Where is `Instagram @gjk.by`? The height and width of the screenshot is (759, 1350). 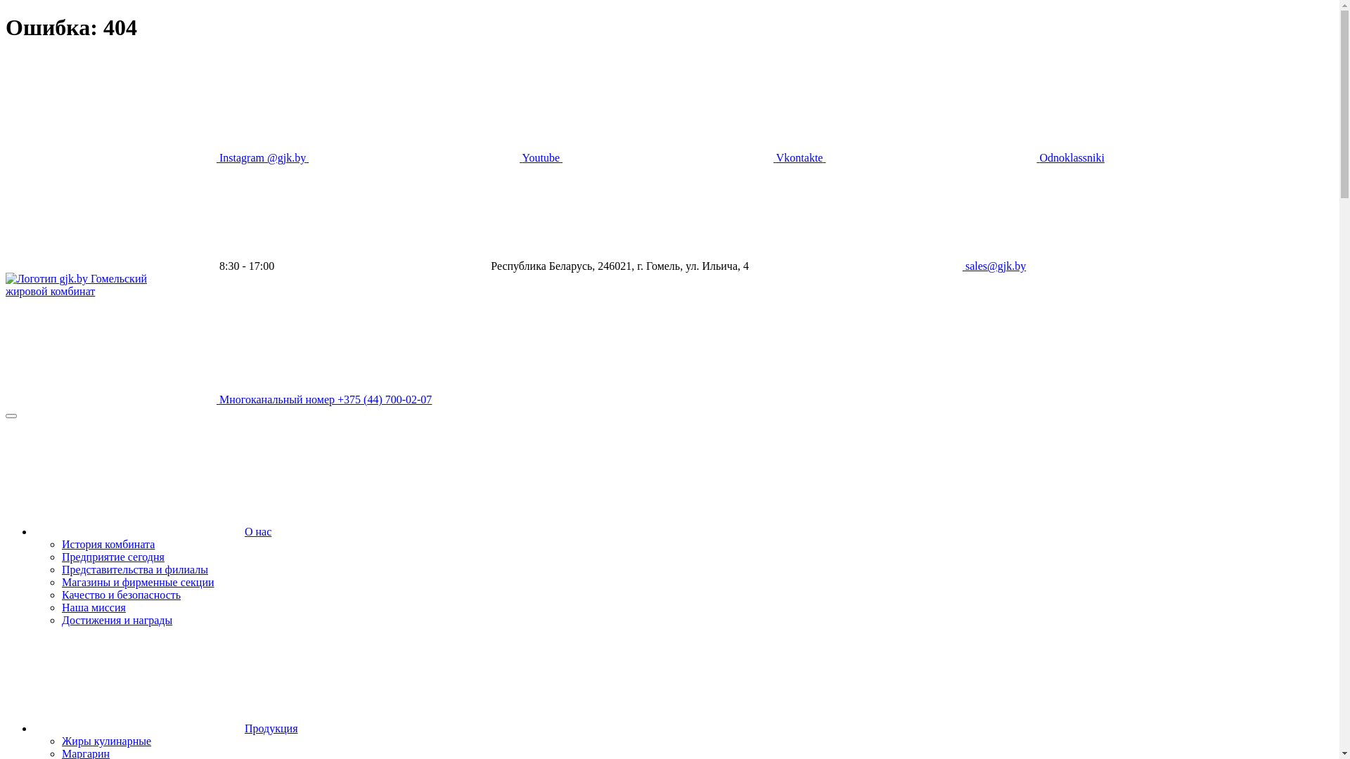
Instagram @gjk.by is located at coordinates (157, 157).